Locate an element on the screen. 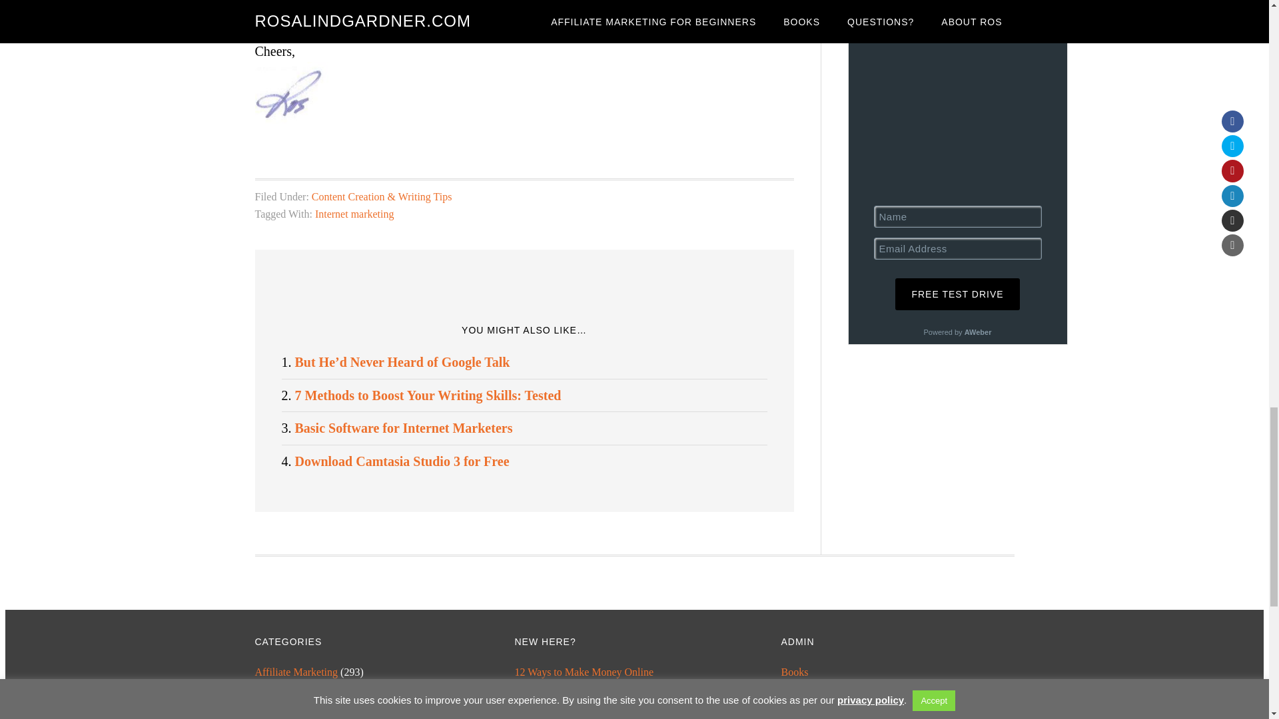  Download Camtasia Studio 3 for Free is located at coordinates (401, 461).